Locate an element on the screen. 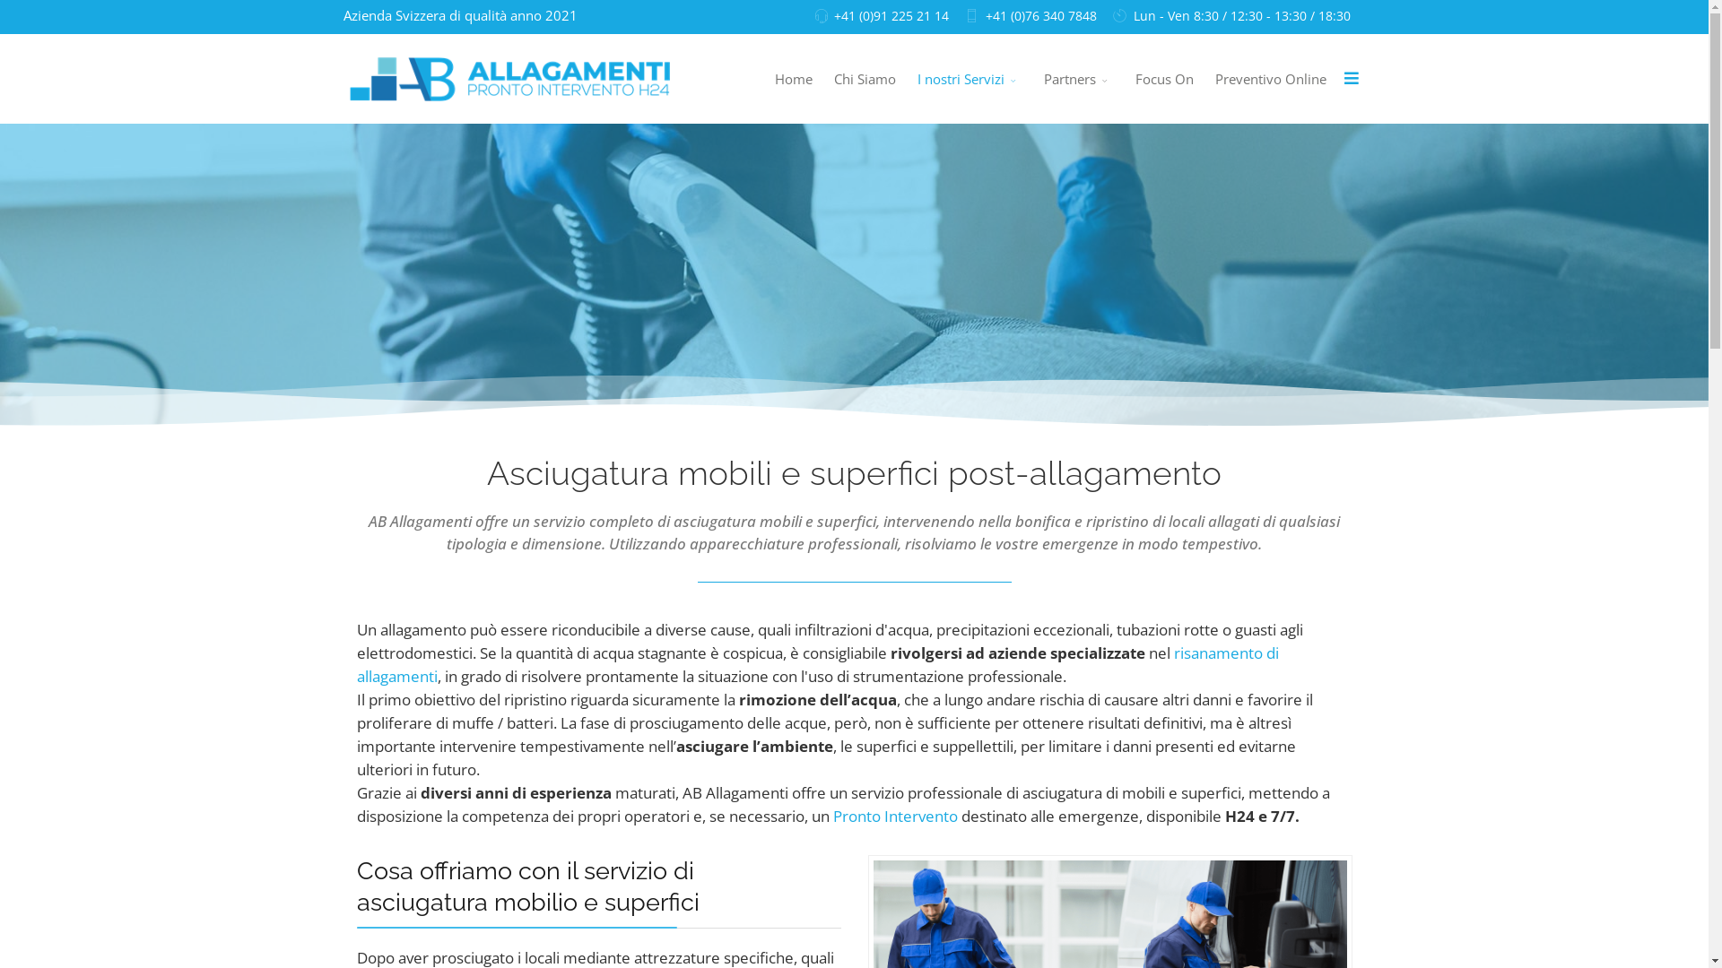 The image size is (1722, 968). Home is located at coordinates (794, 79).